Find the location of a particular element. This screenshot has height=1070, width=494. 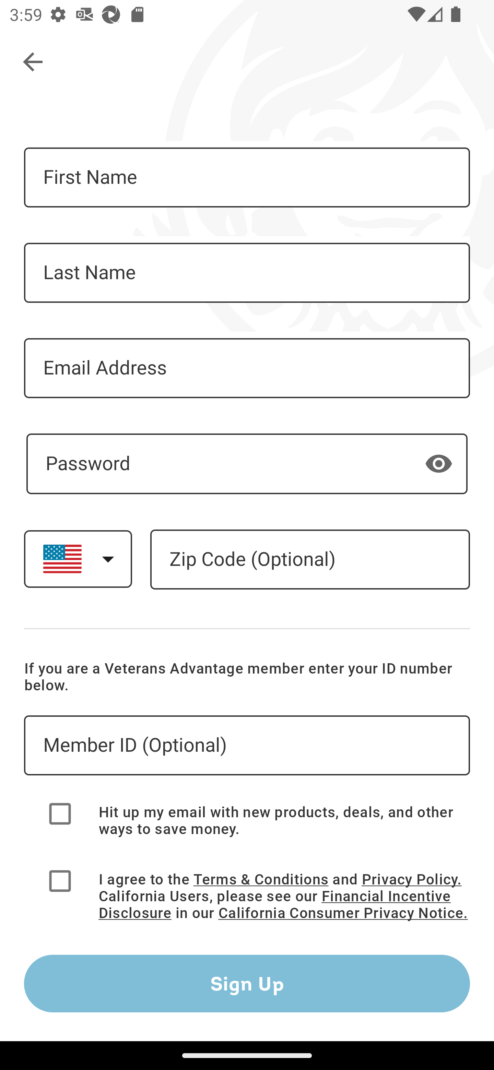

Email Address - Required is located at coordinates (247, 368).